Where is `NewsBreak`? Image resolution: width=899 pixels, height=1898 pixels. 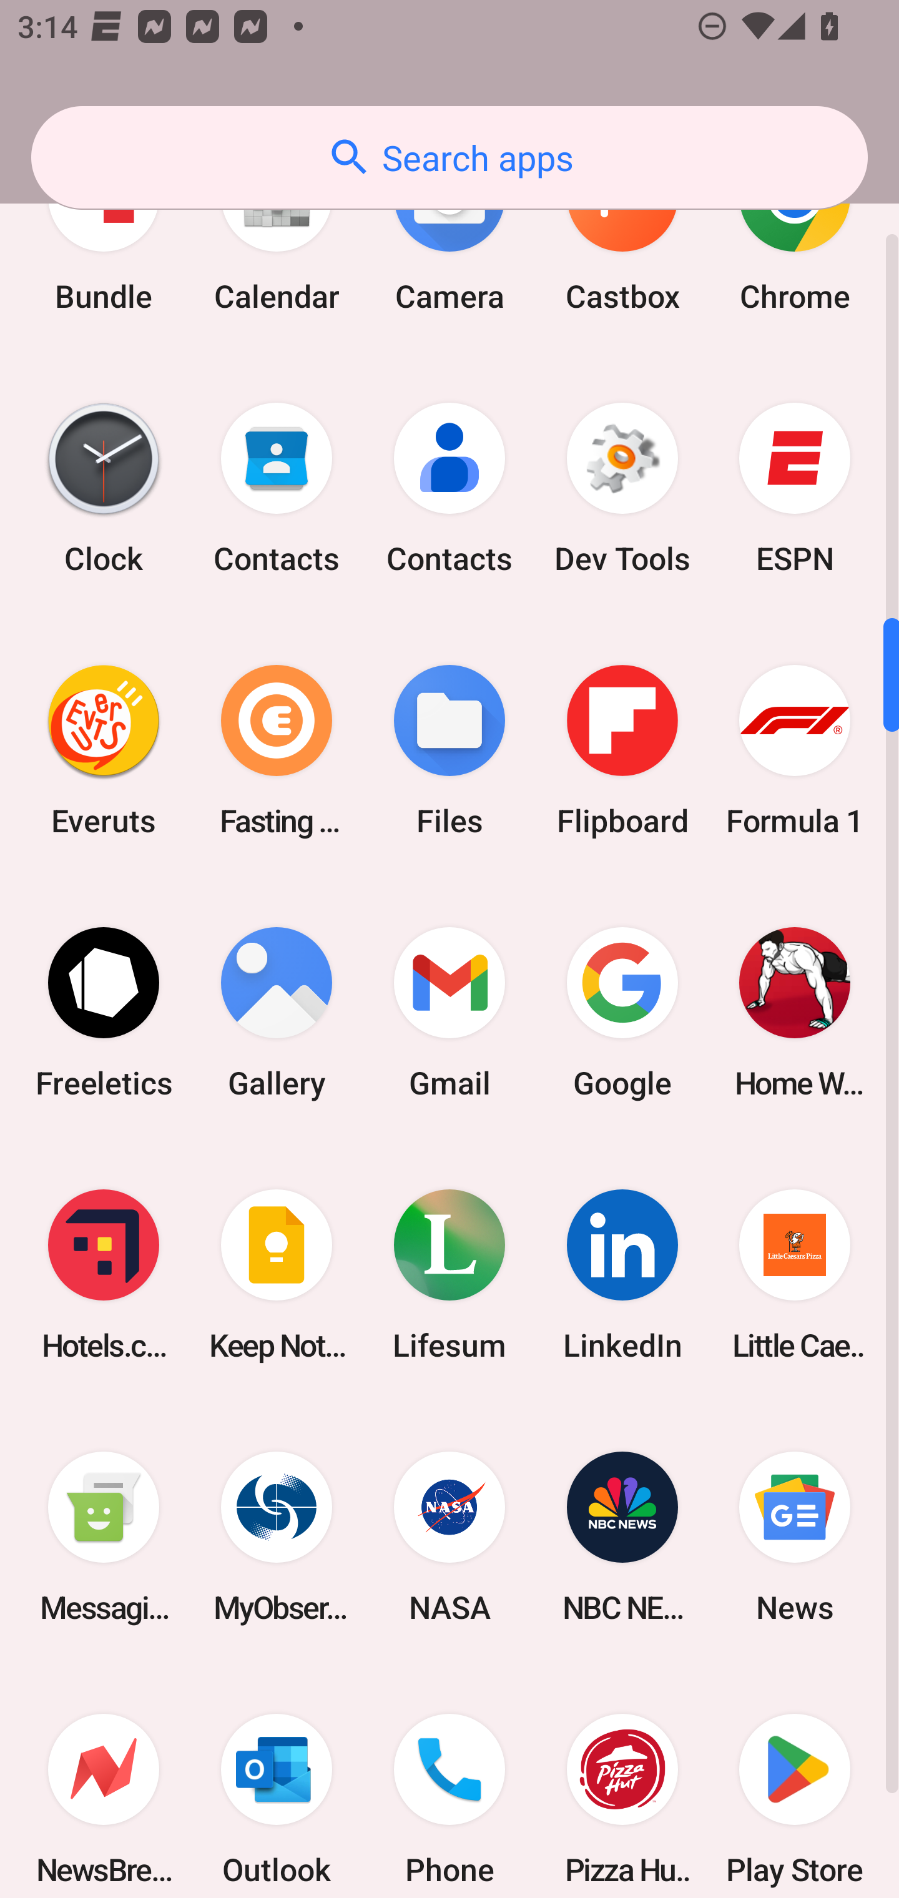 NewsBreak is located at coordinates (104, 1783).